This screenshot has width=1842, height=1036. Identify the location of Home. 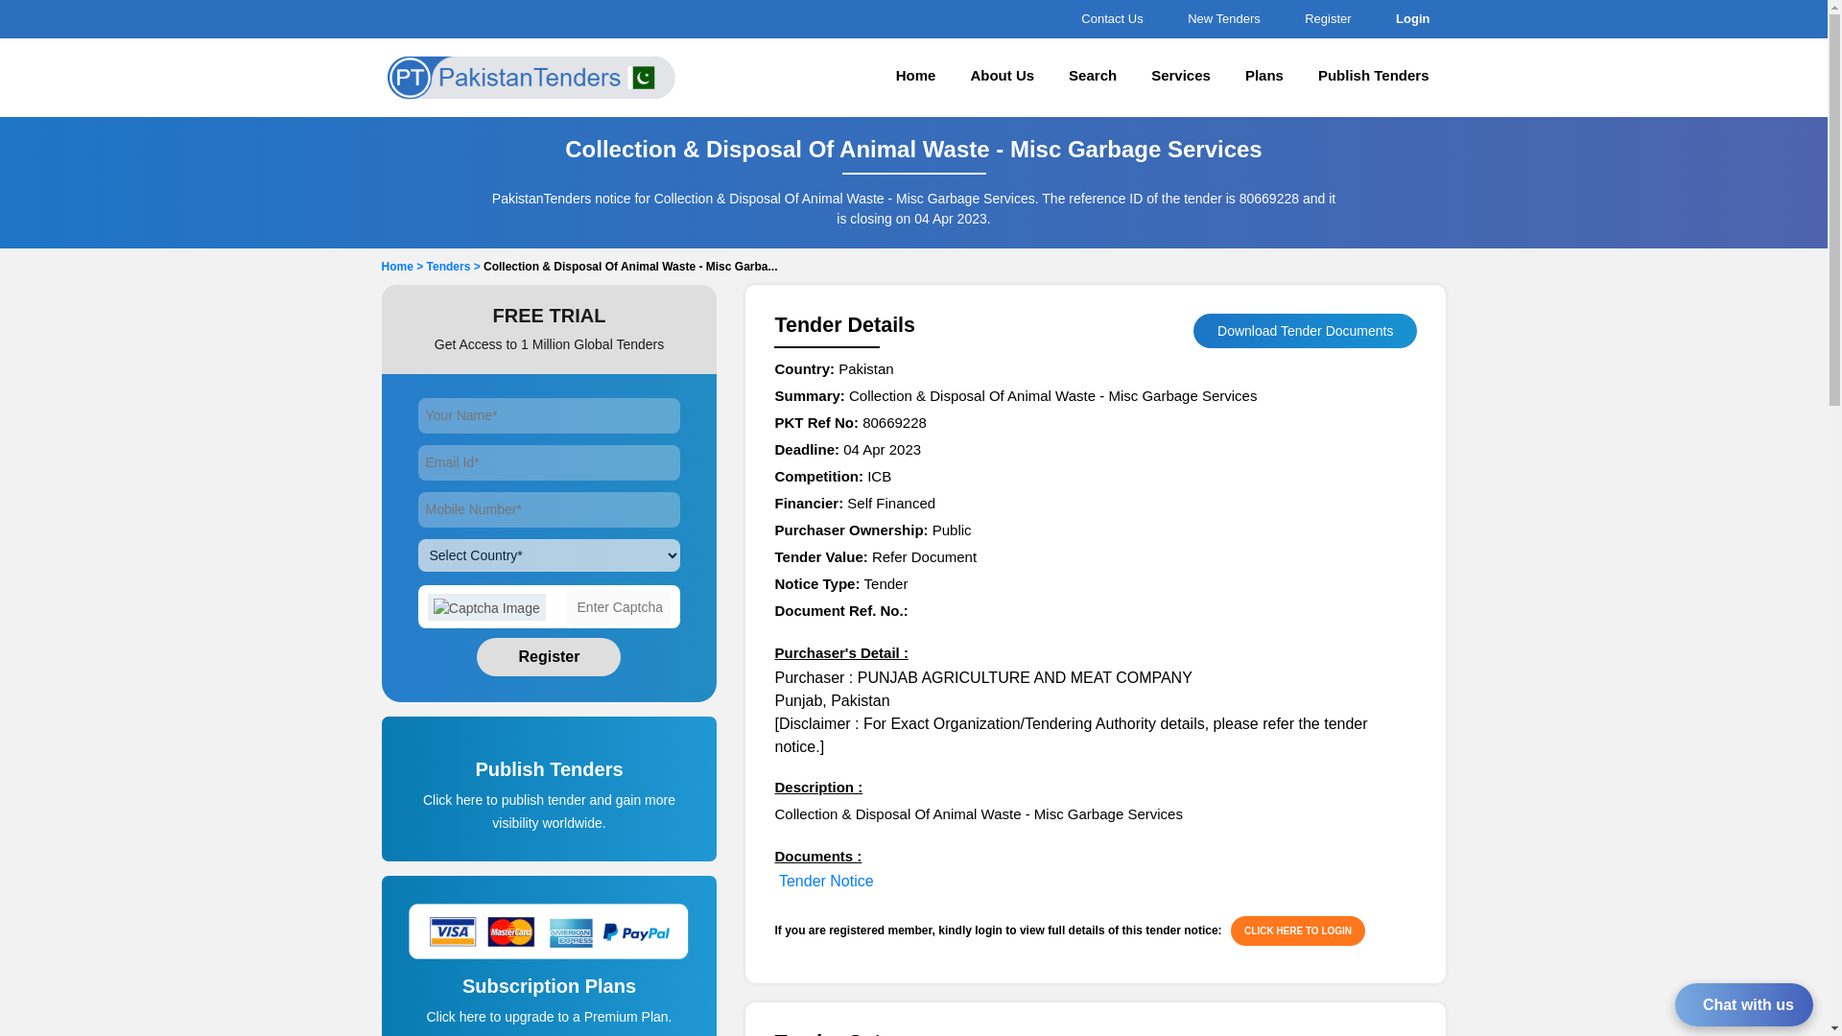
(915, 77).